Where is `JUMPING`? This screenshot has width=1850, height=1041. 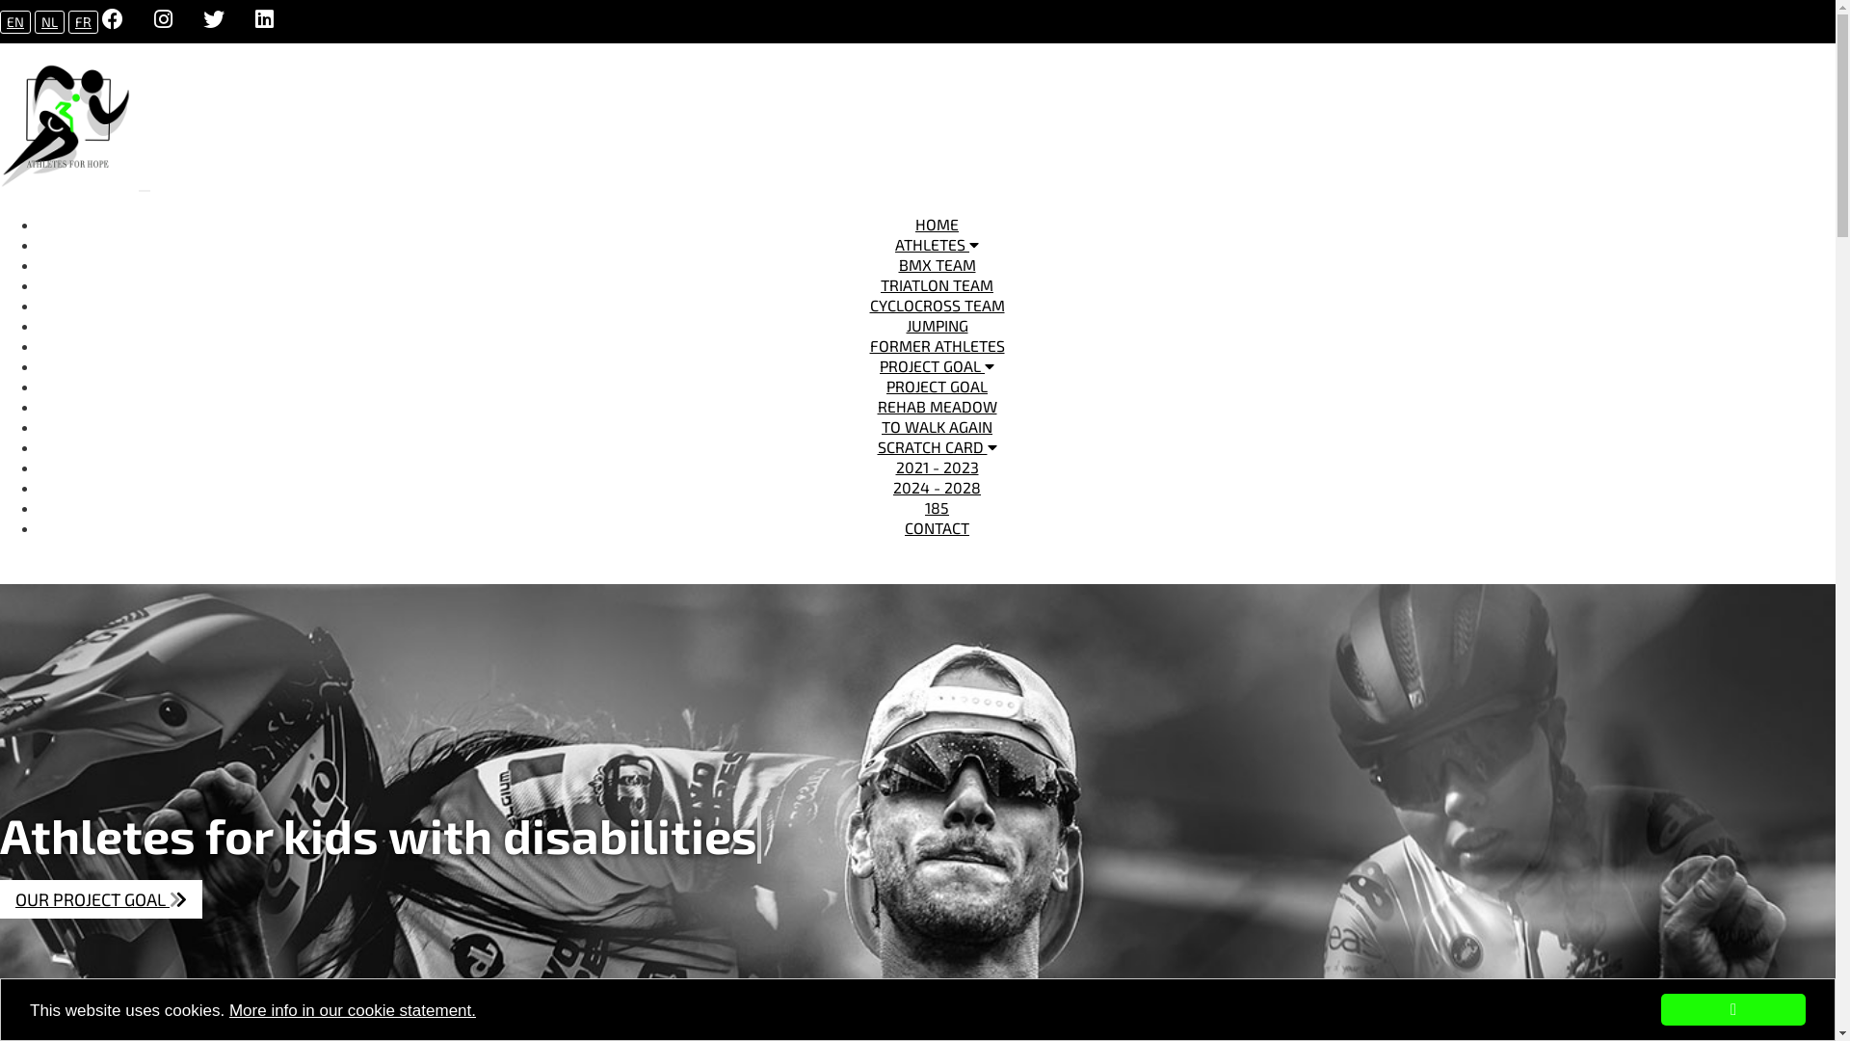 JUMPING is located at coordinates (937, 326).